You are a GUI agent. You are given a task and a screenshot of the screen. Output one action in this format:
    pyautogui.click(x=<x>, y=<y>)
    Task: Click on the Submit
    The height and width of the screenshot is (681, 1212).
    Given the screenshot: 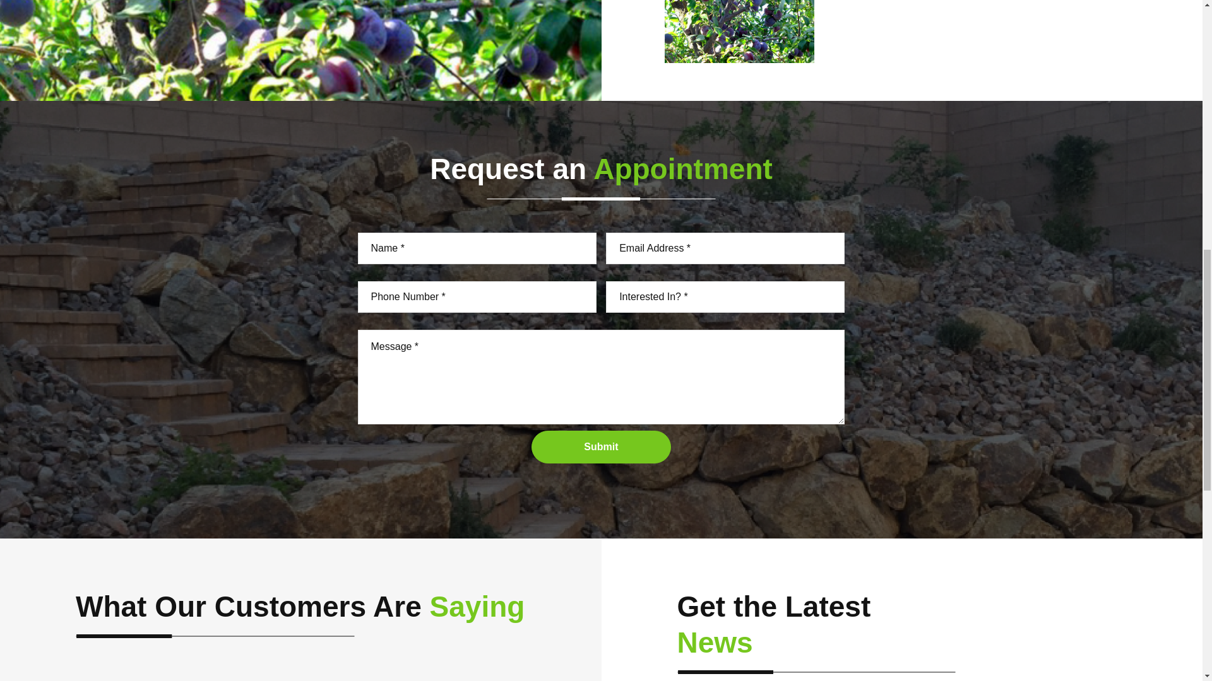 What is the action you would take?
    pyautogui.click(x=601, y=446)
    